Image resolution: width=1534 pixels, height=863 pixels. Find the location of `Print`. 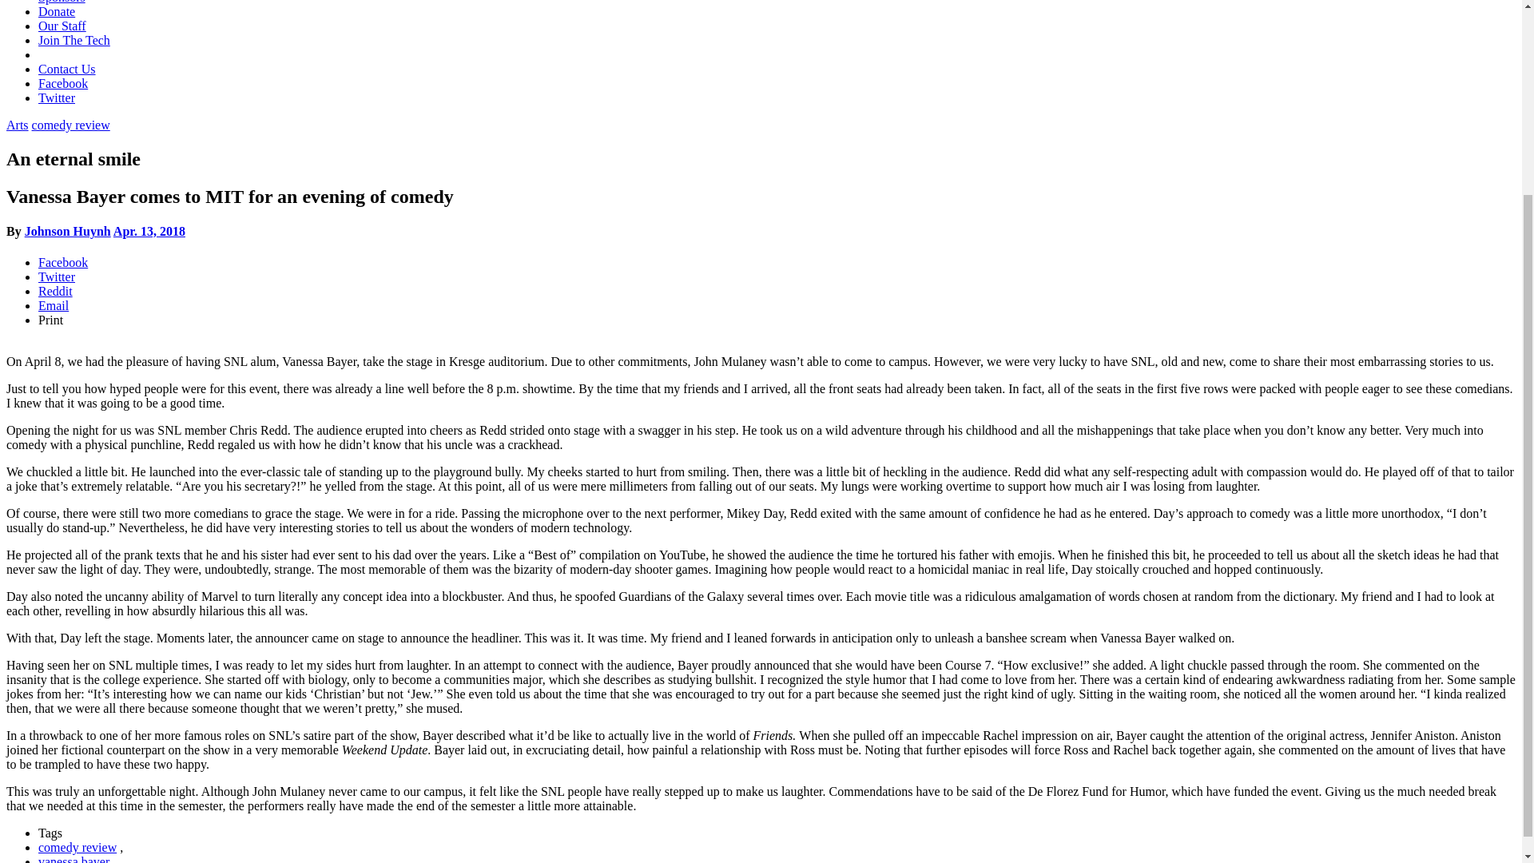

Print is located at coordinates (50, 320).